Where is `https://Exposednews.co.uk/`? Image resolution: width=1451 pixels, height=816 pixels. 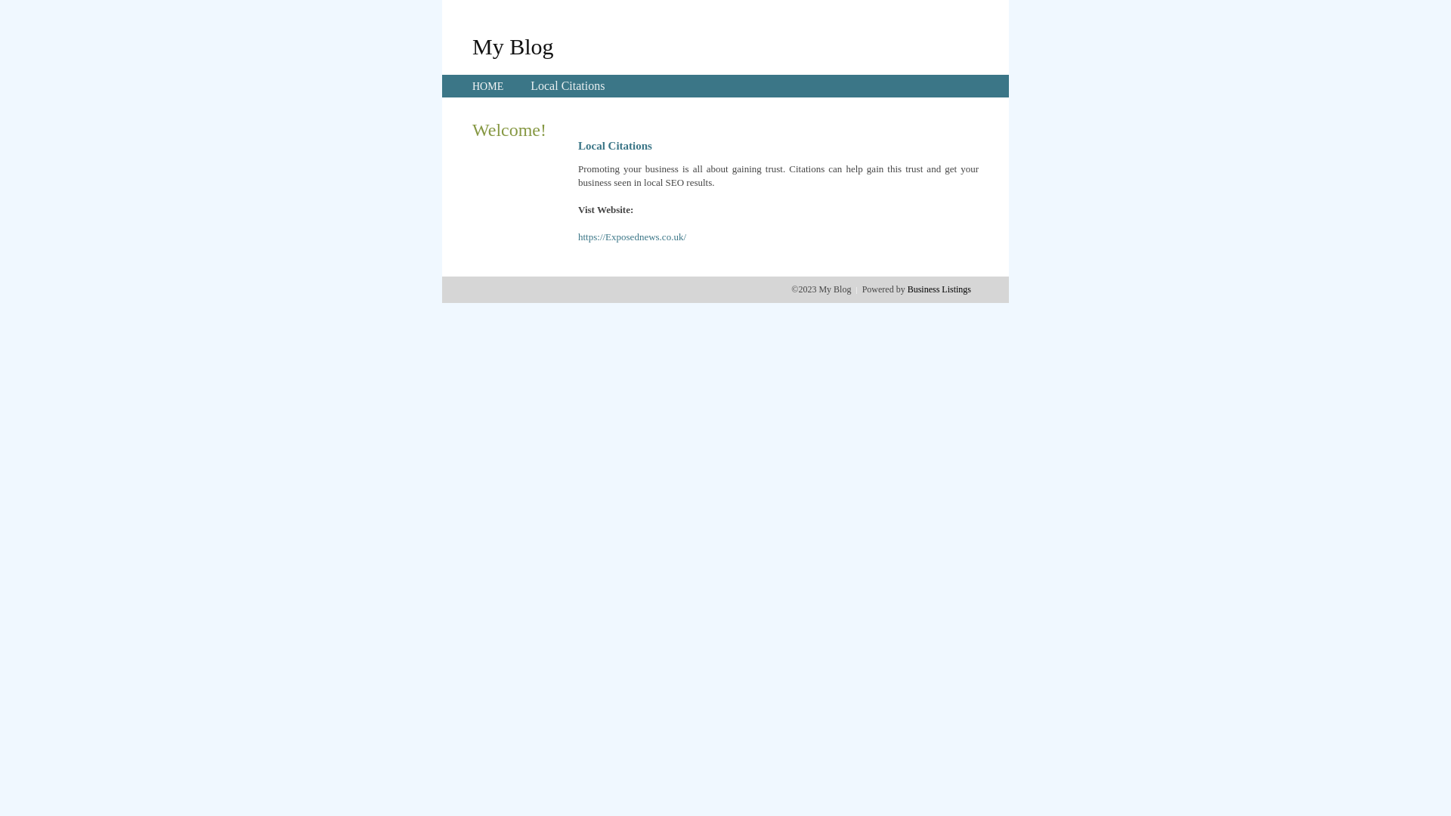 https://Exposednews.co.uk/ is located at coordinates (632, 237).